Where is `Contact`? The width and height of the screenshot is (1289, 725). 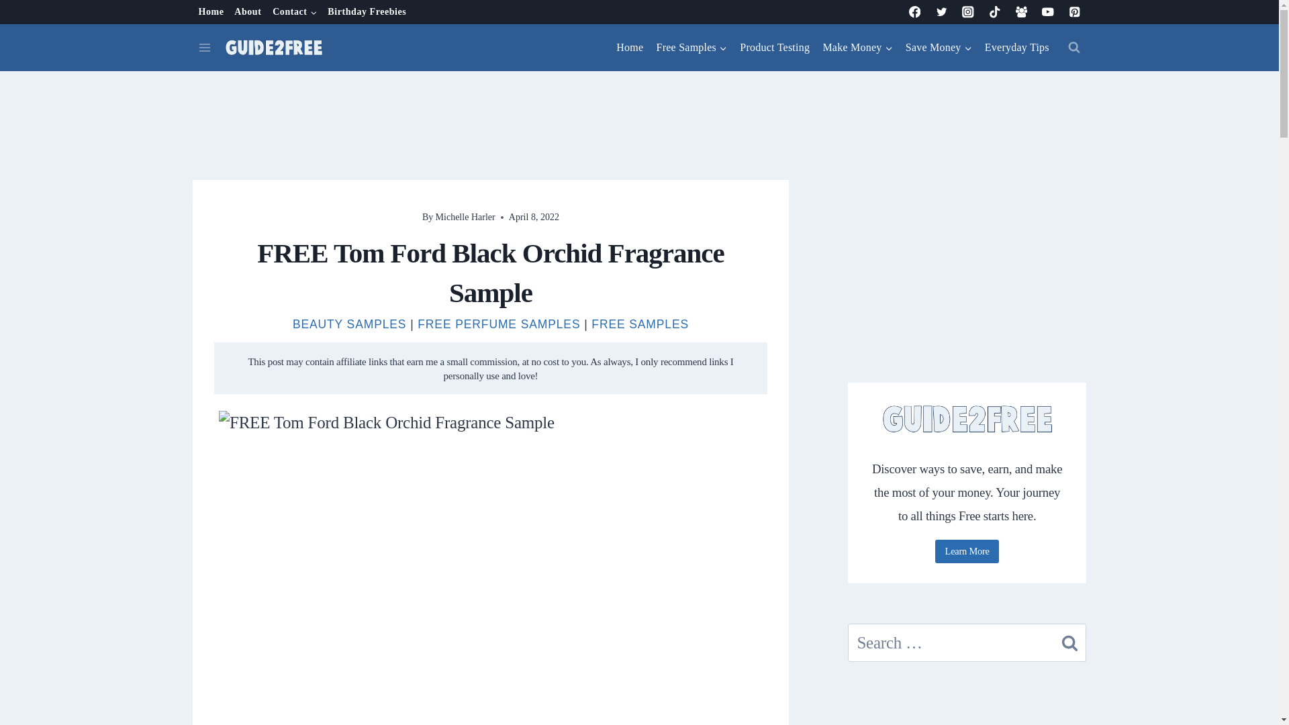
Contact is located at coordinates (294, 12).